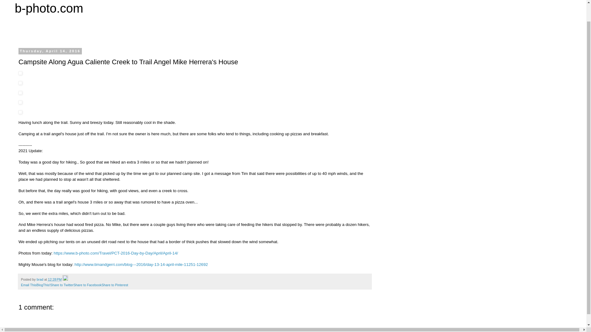  I want to click on Share to Twitter, so click(62, 285).